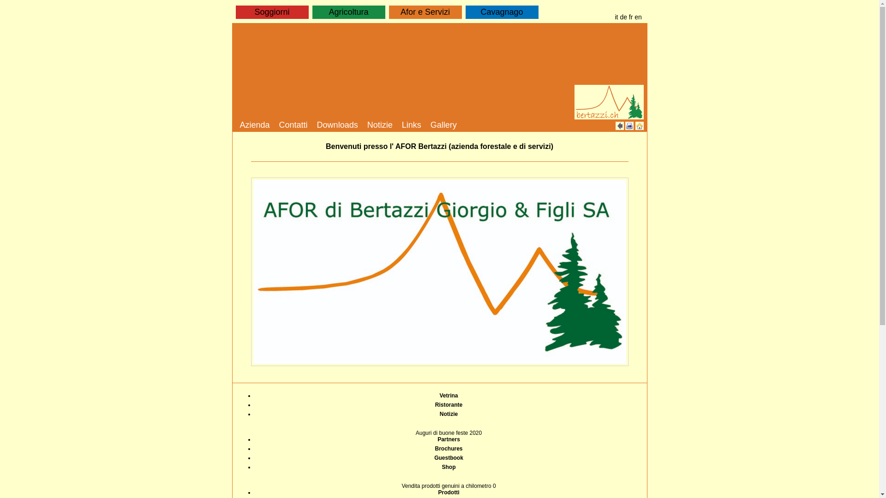 The height and width of the screenshot is (498, 886). What do you see at coordinates (412, 126) in the screenshot?
I see `Links` at bounding box center [412, 126].